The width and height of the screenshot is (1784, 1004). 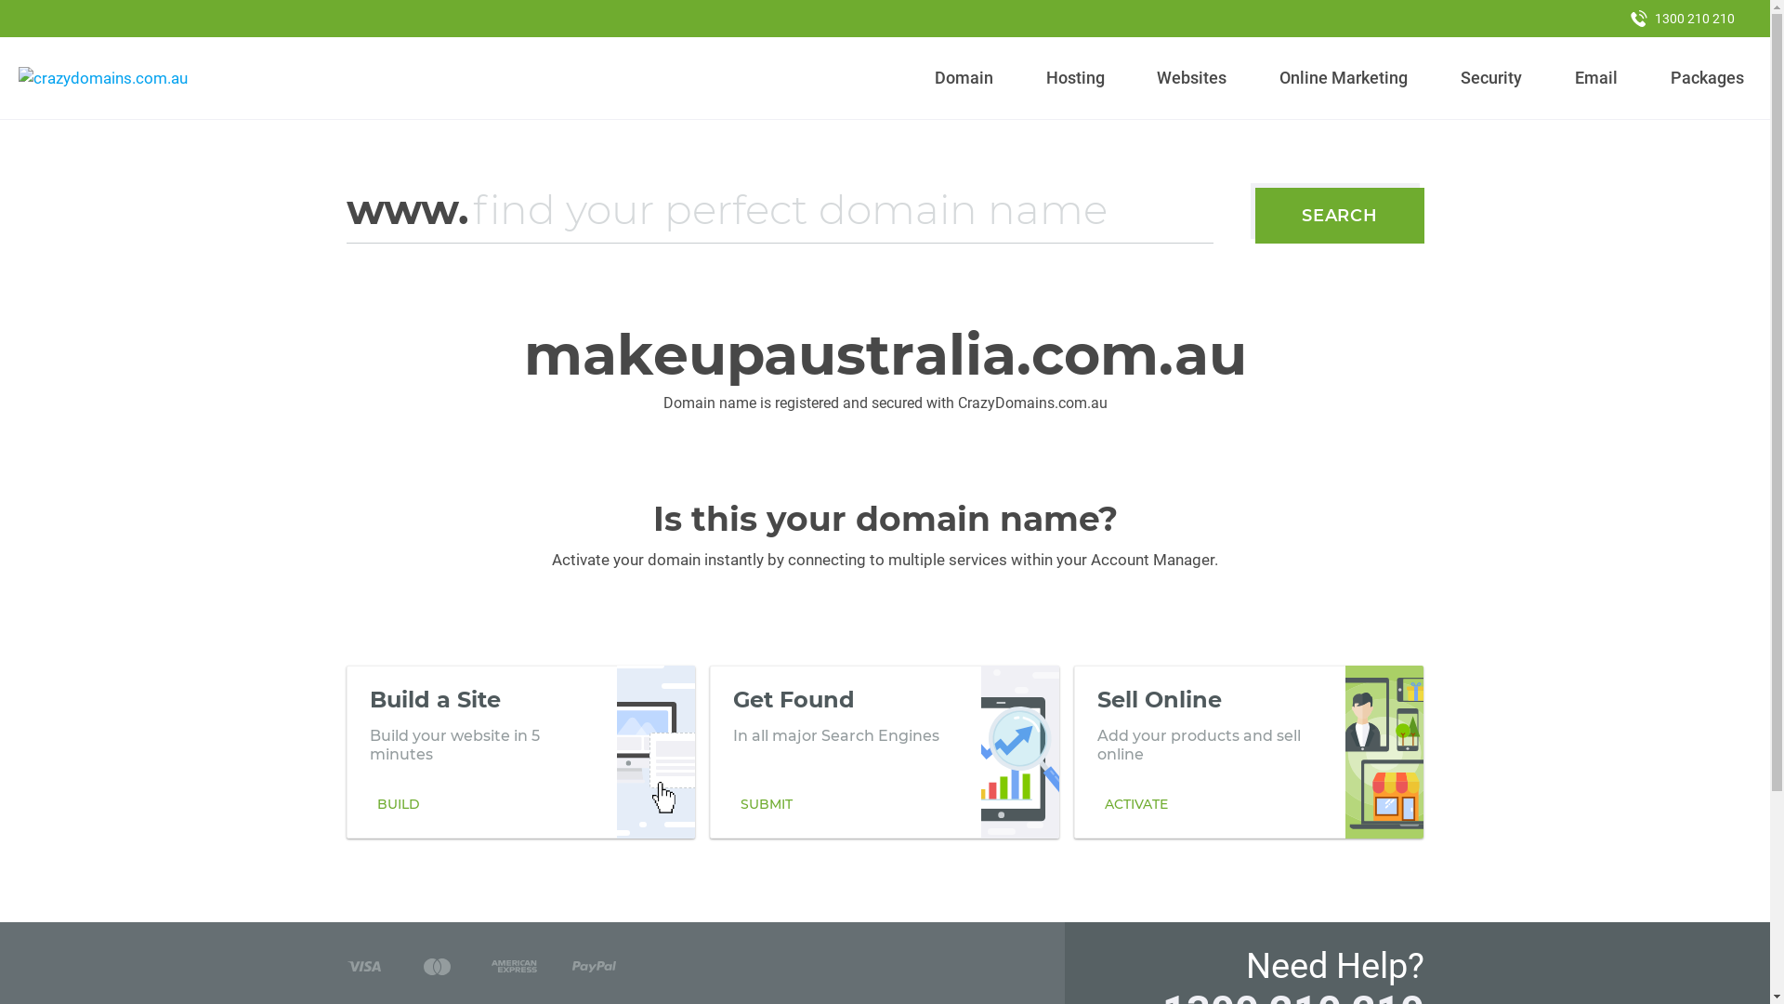 What do you see at coordinates (1683, 19) in the screenshot?
I see `1300 210 210` at bounding box center [1683, 19].